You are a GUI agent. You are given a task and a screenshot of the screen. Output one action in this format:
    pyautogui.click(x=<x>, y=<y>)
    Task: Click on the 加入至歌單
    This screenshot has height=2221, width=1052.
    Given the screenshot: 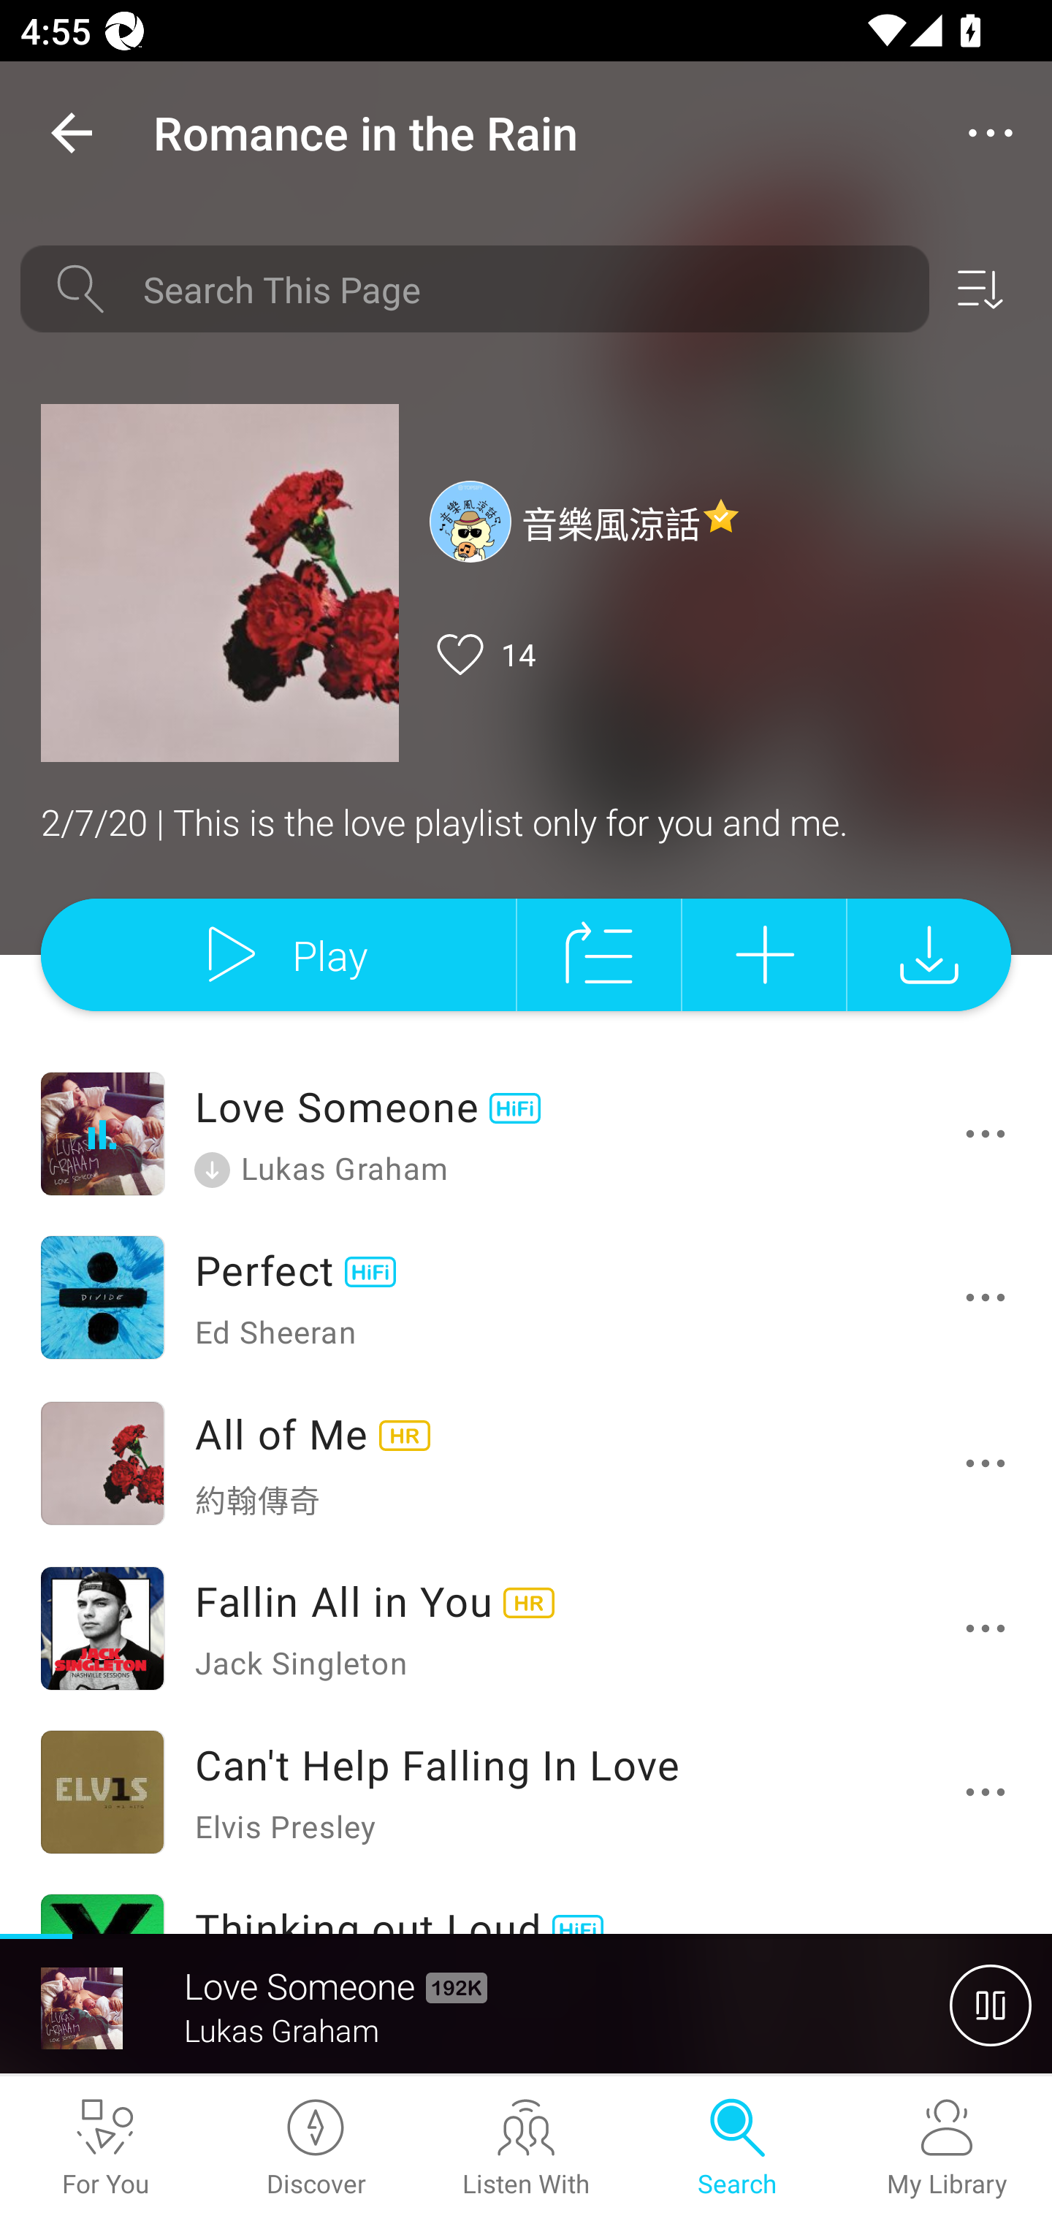 What is the action you would take?
    pyautogui.click(x=764, y=955)
    